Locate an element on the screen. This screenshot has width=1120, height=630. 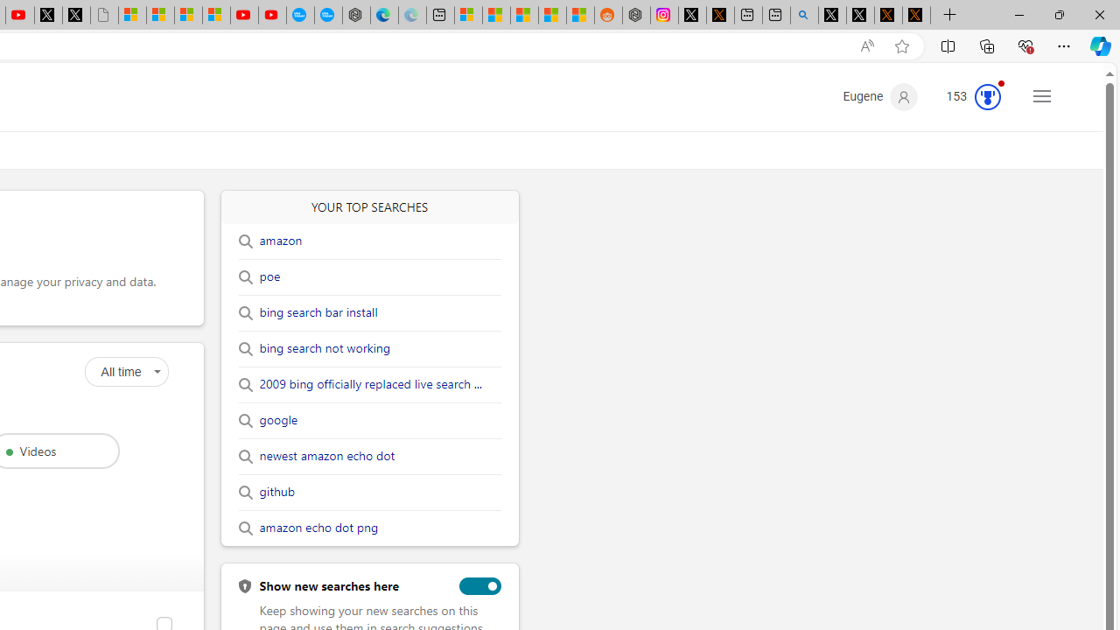
YouTube Kids - An App Created for Kids to Explore Content is located at coordinates (271, 16).